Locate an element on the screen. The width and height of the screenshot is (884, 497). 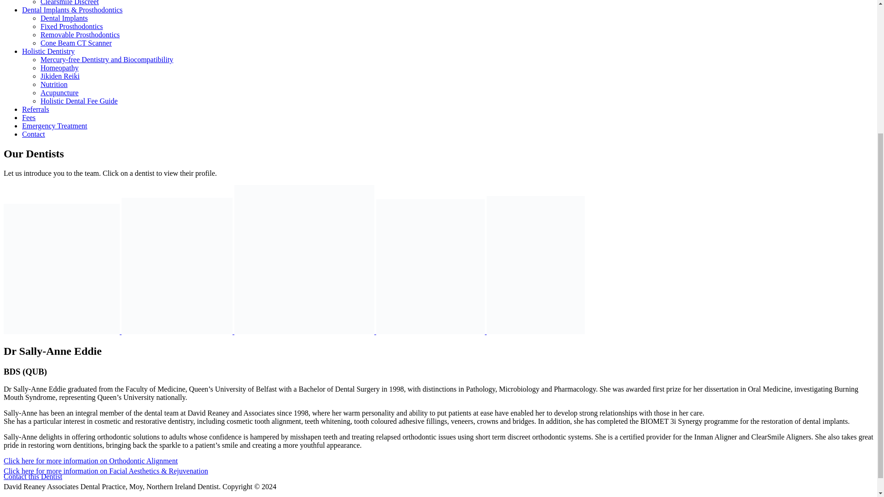
Fees is located at coordinates (29, 117).